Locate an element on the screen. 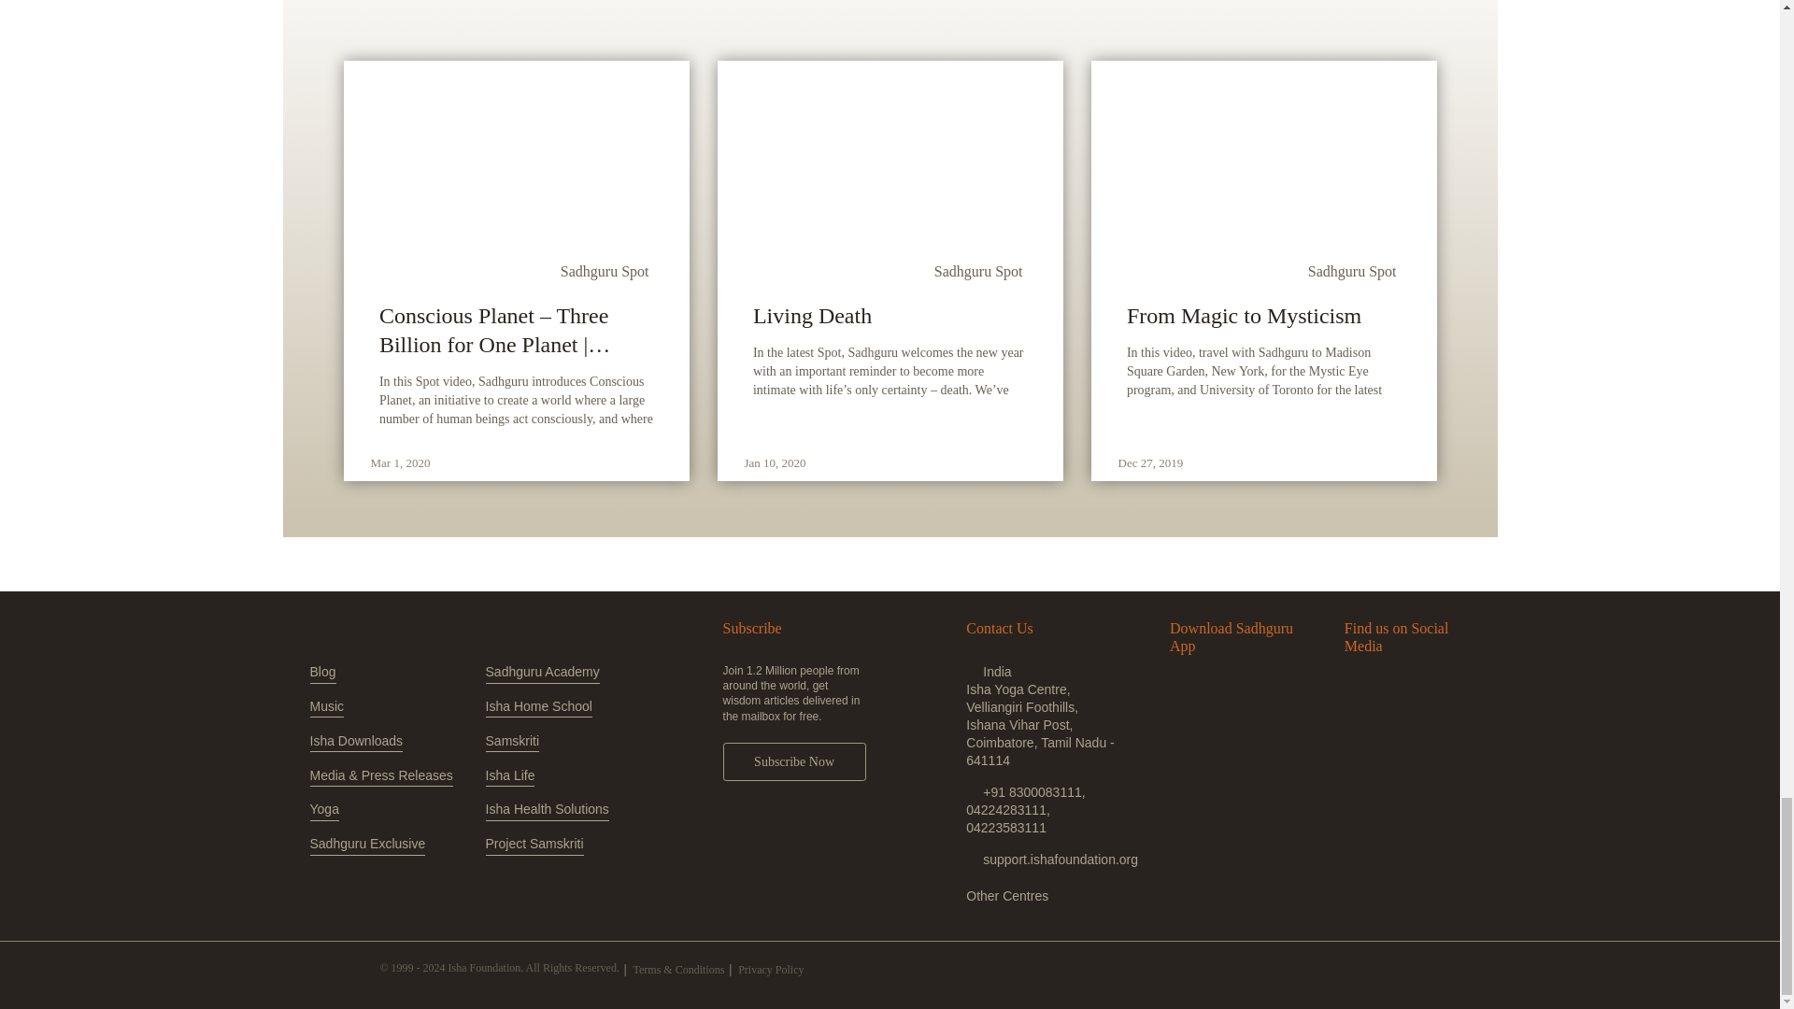 The width and height of the screenshot is (1794, 1009). From Magic to Mysticism is located at coordinates (1263, 316).